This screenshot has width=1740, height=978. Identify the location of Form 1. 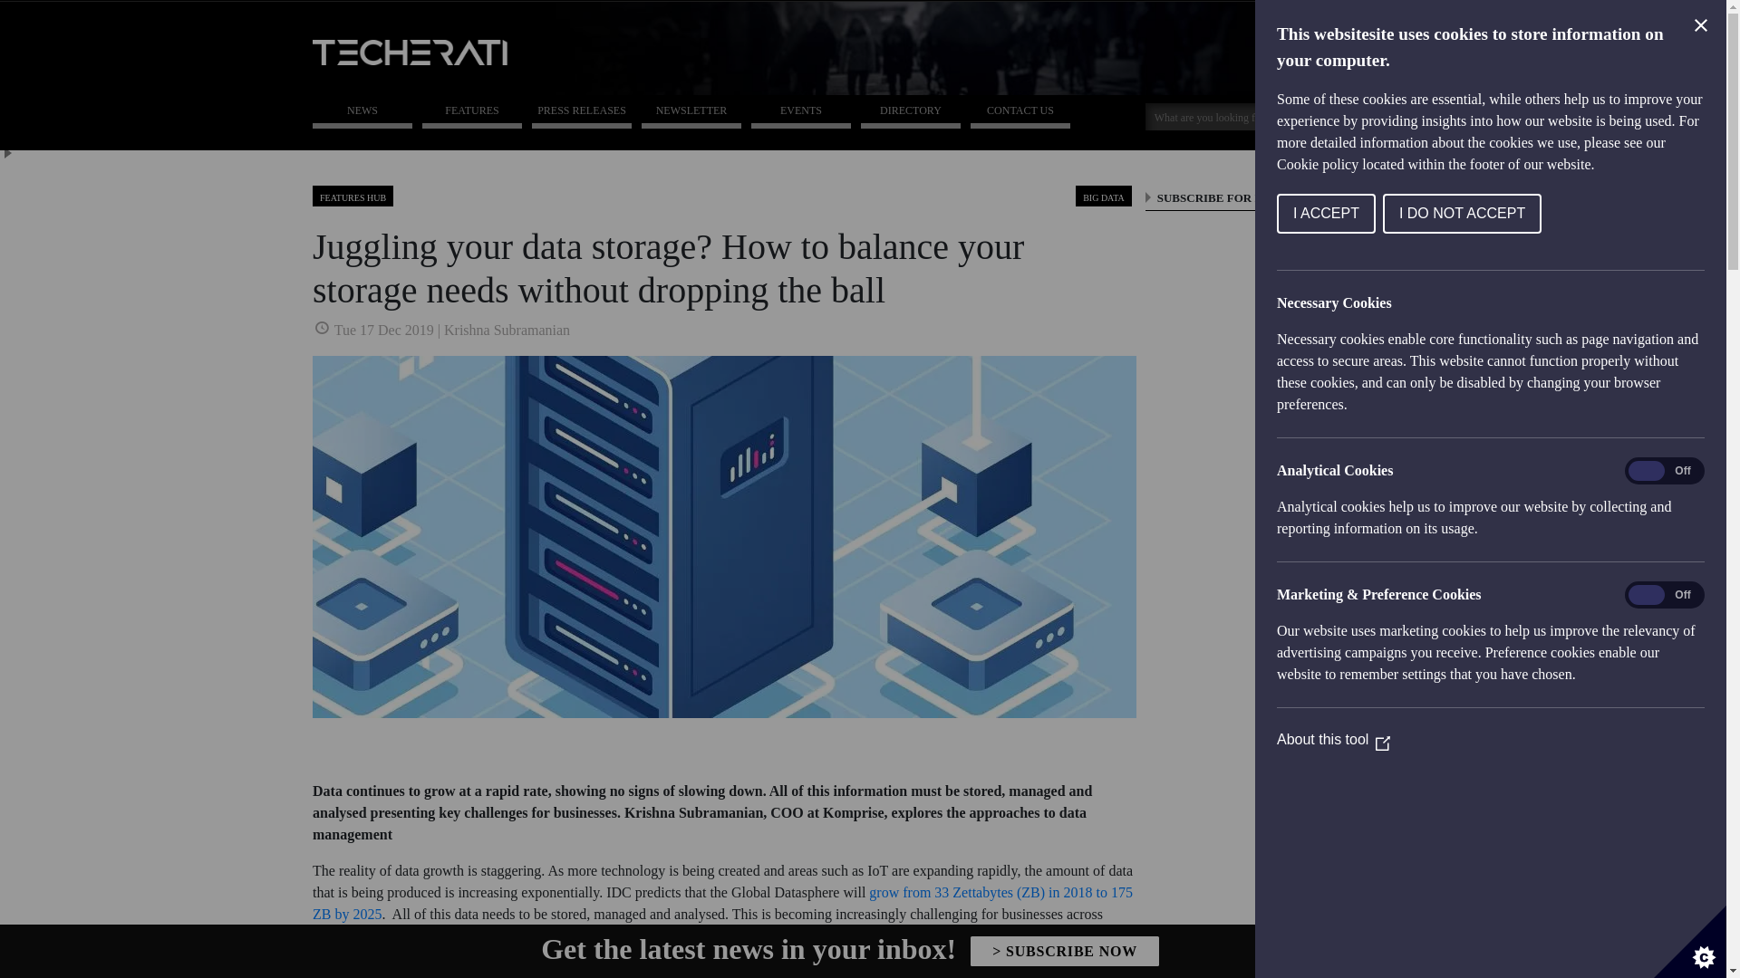
(1279, 603).